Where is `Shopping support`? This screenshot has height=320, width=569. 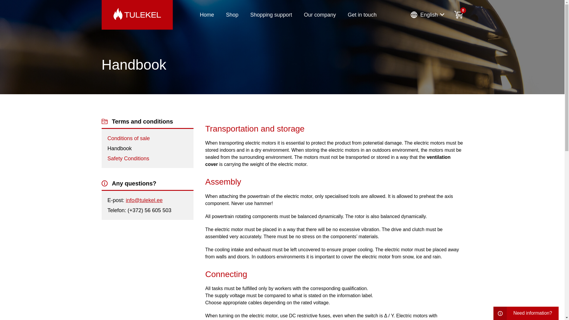
Shopping support is located at coordinates (271, 15).